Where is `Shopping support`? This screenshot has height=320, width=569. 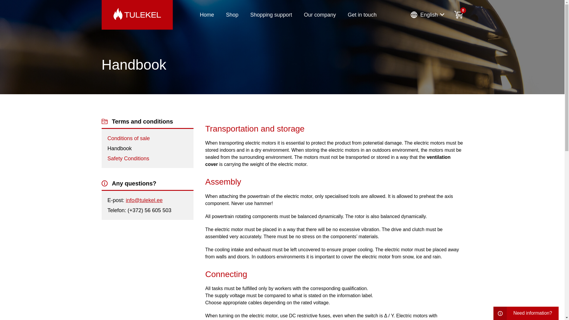
Shopping support is located at coordinates (271, 15).